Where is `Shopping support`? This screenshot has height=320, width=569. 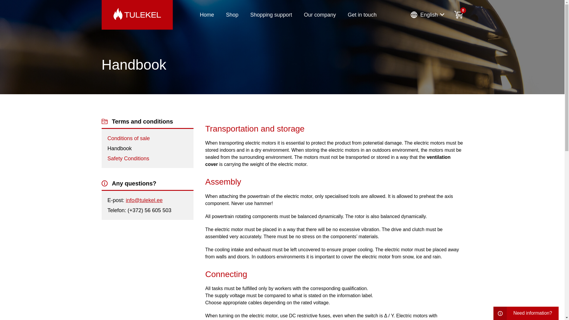
Shopping support is located at coordinates (271, 15).